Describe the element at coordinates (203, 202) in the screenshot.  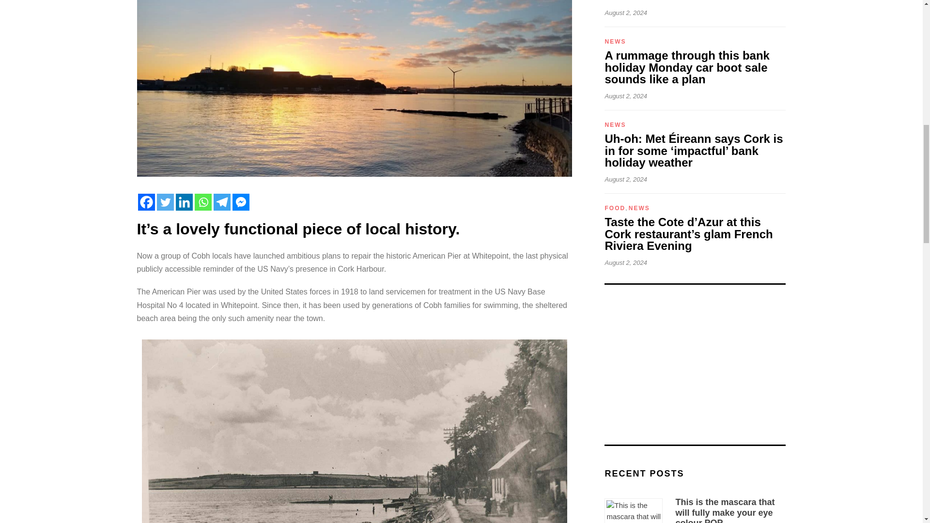
I see `Whatsapp` at that location.